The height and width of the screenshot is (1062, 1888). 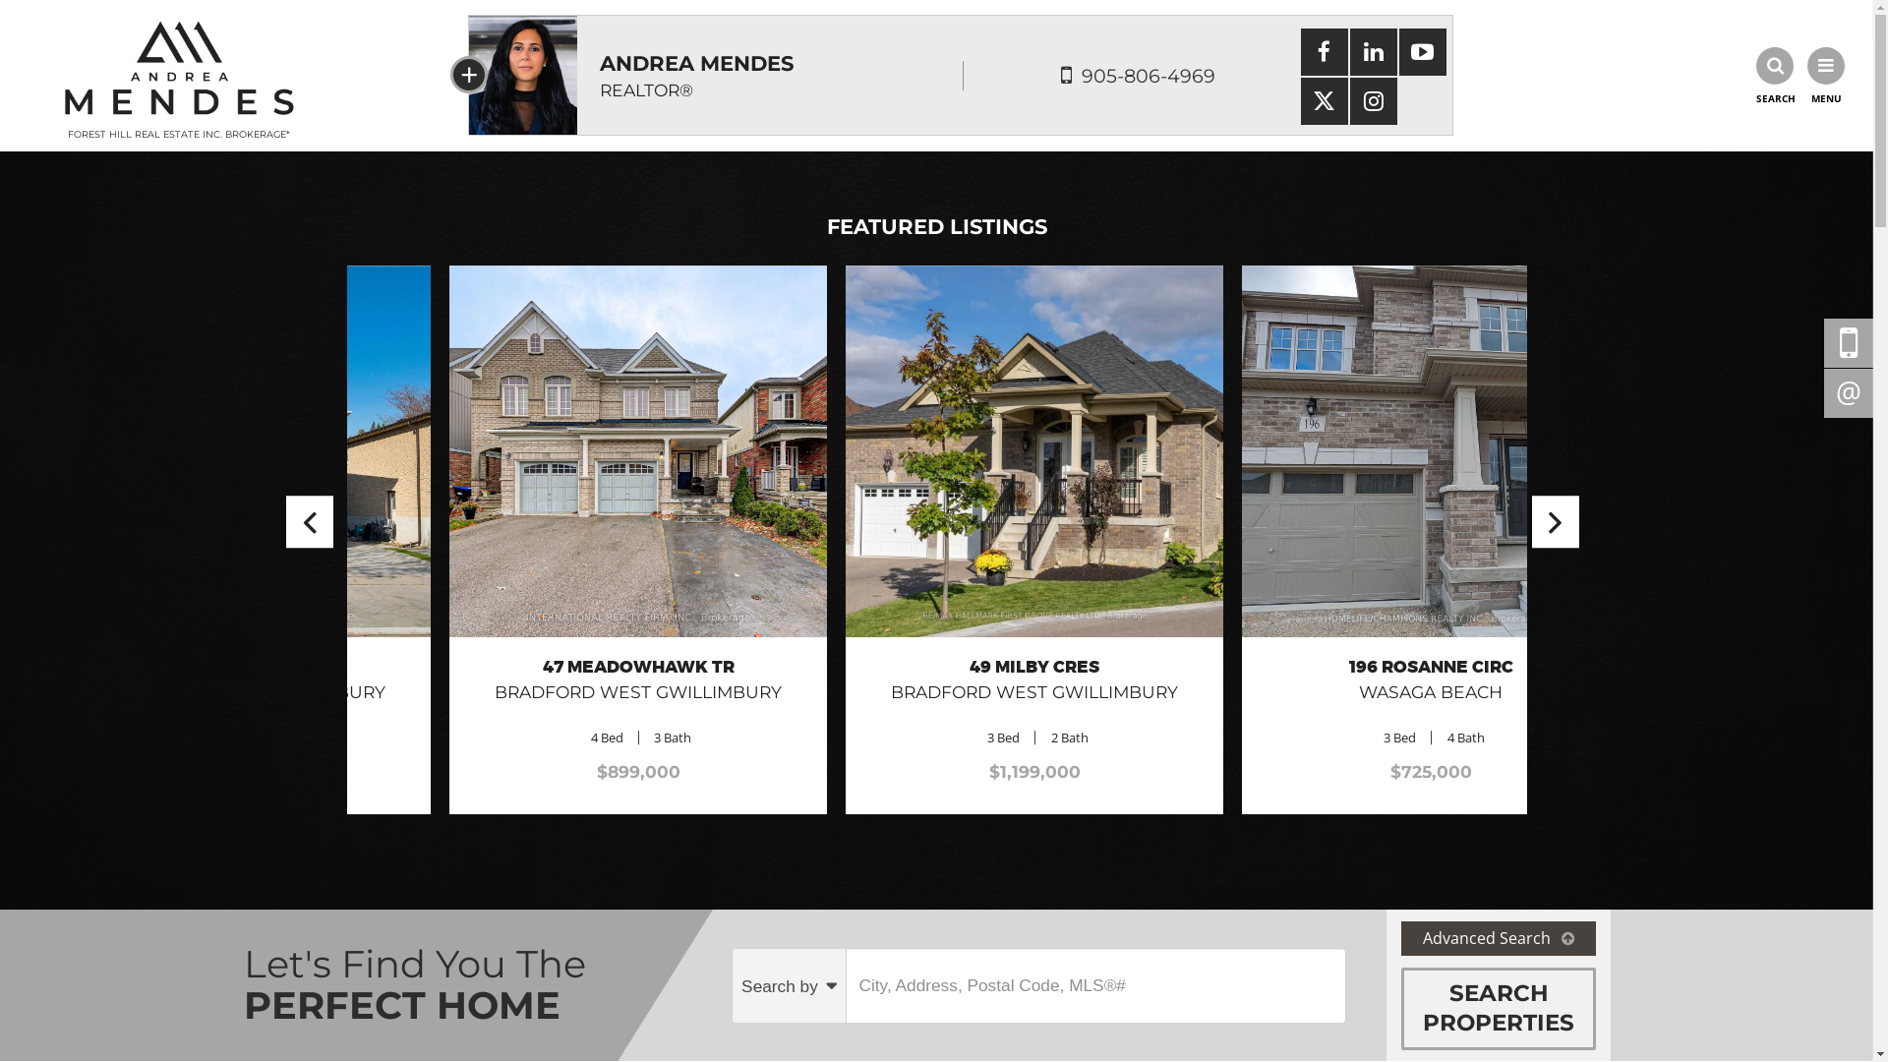 What do you see at coordinates (1436, 991) in the screenshot?
I see `Square Feet` at bounding box center [1436, 991].